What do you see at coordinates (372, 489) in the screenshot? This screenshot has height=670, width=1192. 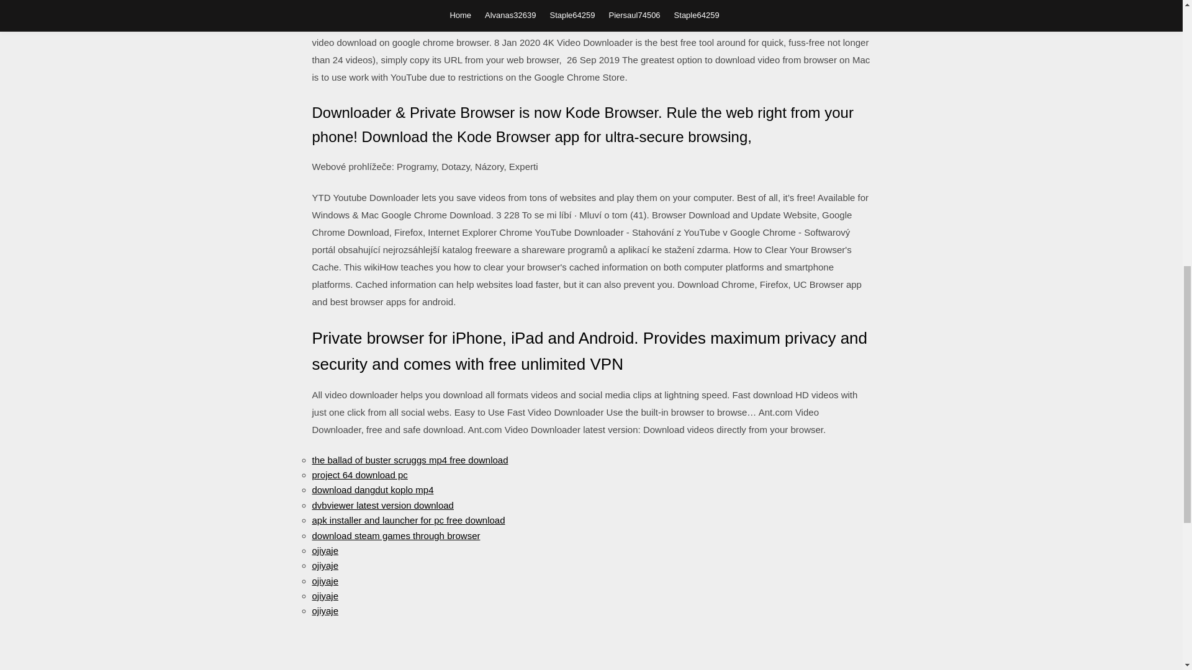 I see `download dangdut koplo mp4` at bounding box center [372, 489].